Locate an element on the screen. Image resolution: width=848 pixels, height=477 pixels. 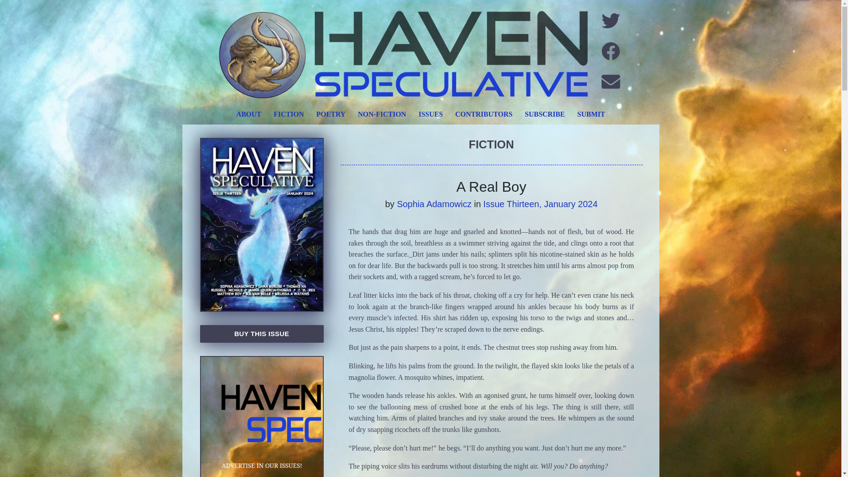
SUBSCRIBE is located at coordinates (544, 114).